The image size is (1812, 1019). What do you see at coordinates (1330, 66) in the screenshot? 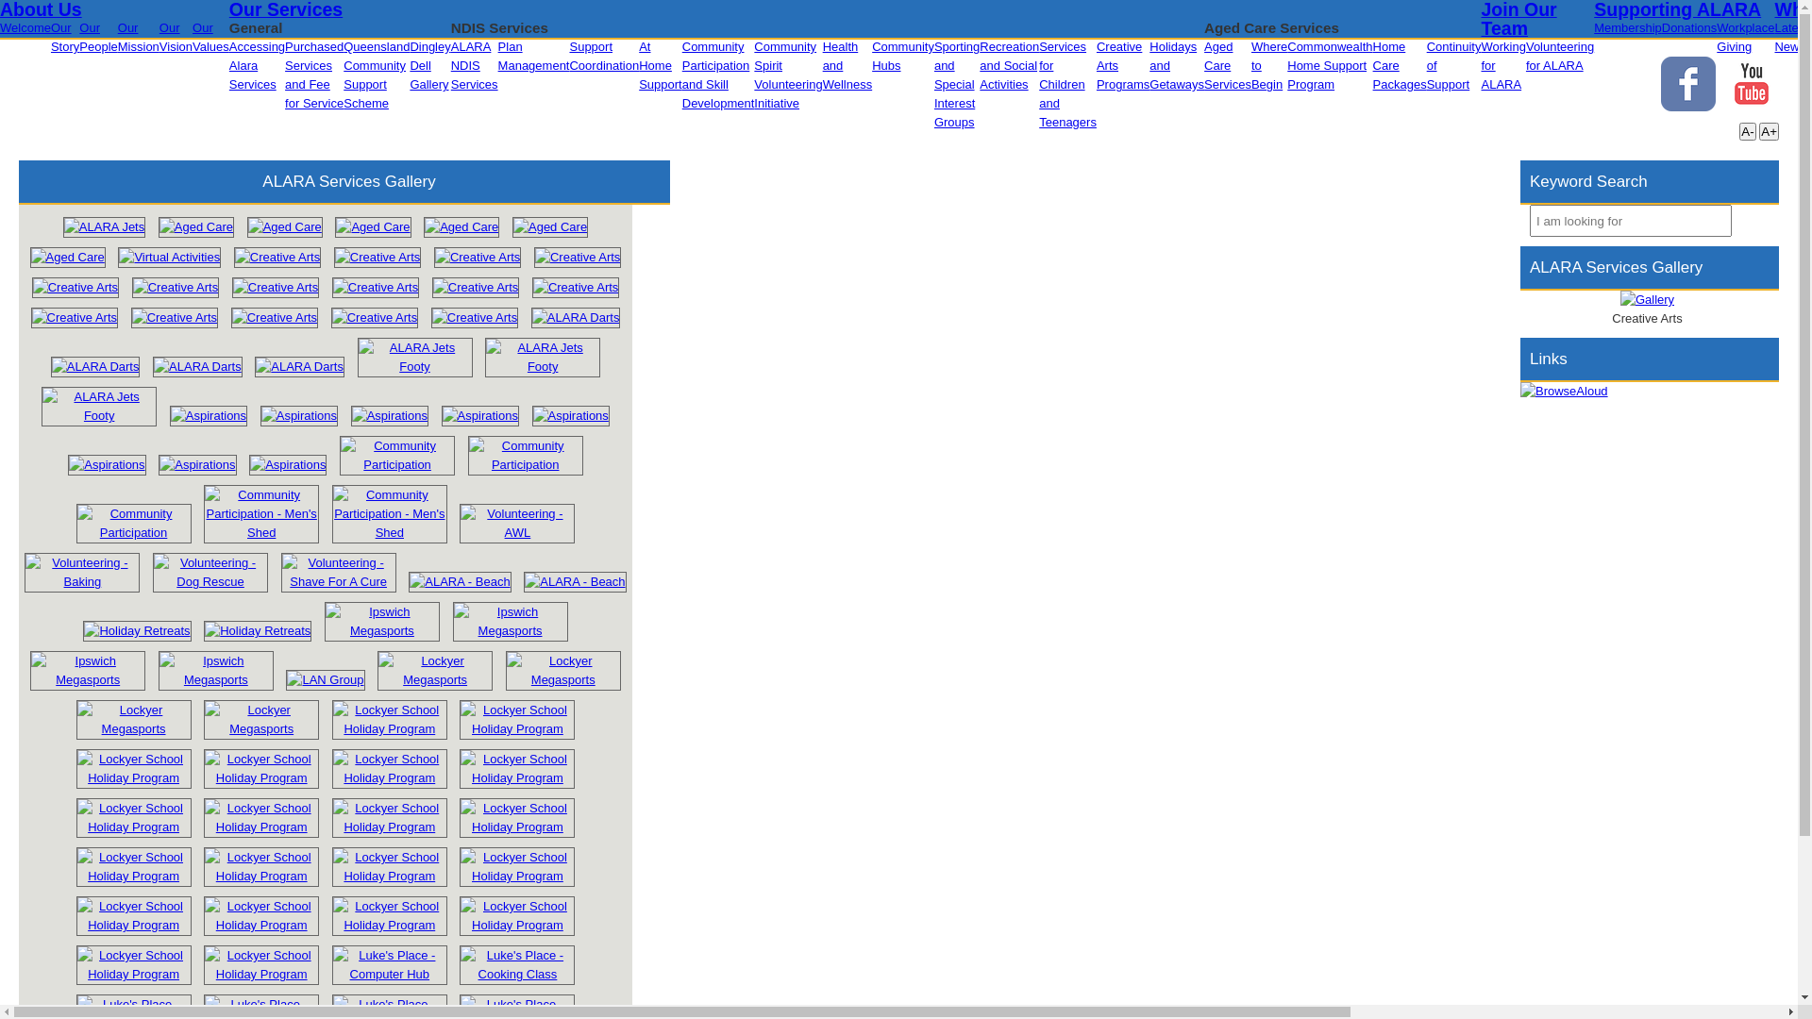
I see `Commonwealth Home Support Program` at bounding box center [1330, 66].